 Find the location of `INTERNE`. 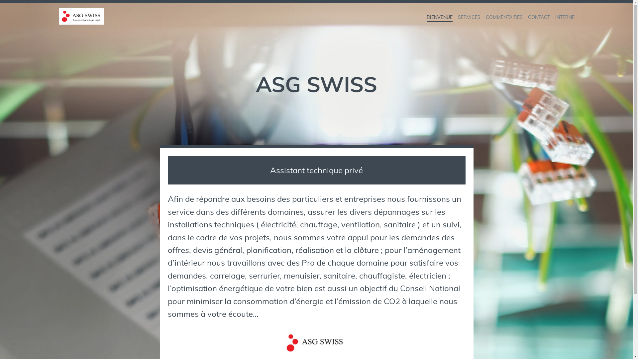

INTERNE is located at coordinates (565, 17).